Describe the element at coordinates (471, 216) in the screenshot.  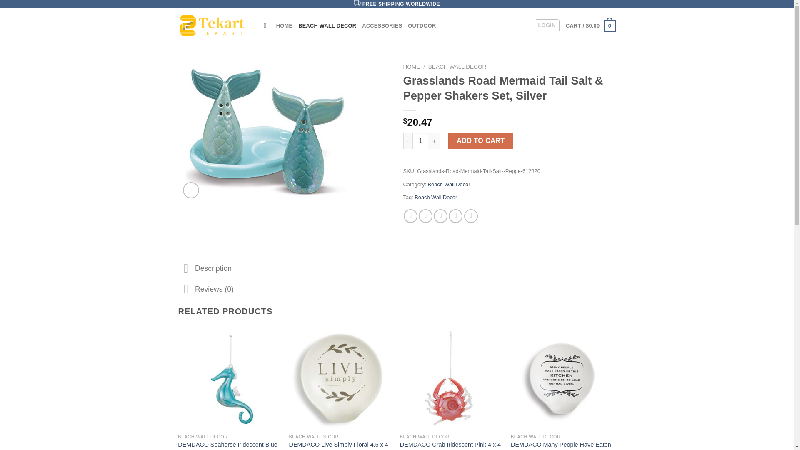
I see `Share on LinkedIn` at that location.